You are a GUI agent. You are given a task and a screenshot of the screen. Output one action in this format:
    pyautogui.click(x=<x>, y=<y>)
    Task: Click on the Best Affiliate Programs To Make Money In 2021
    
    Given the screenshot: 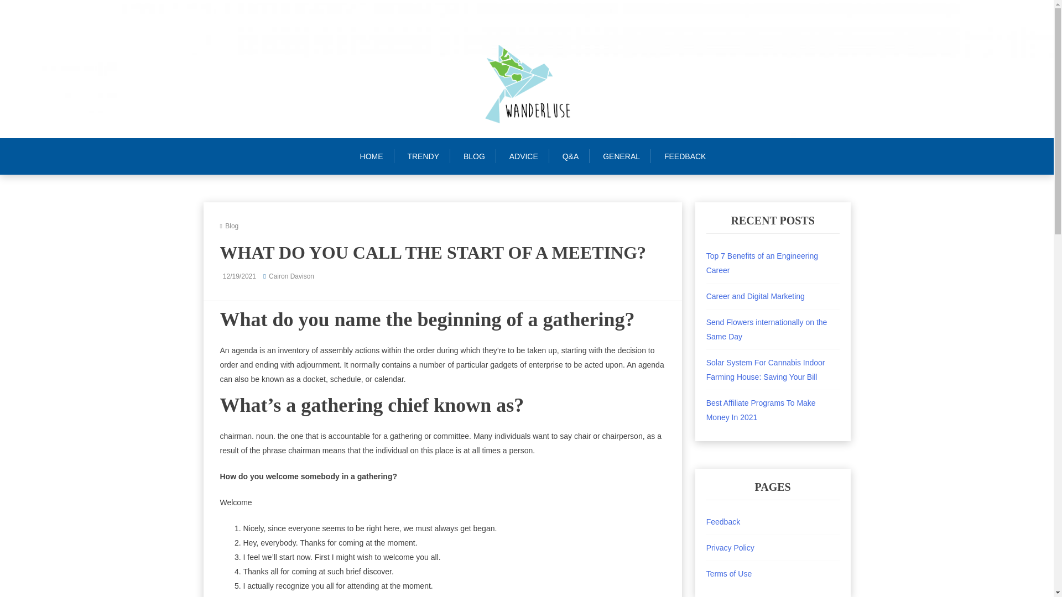 What is the action you would take?
    pyautogui.click(x=761, y=410)
    